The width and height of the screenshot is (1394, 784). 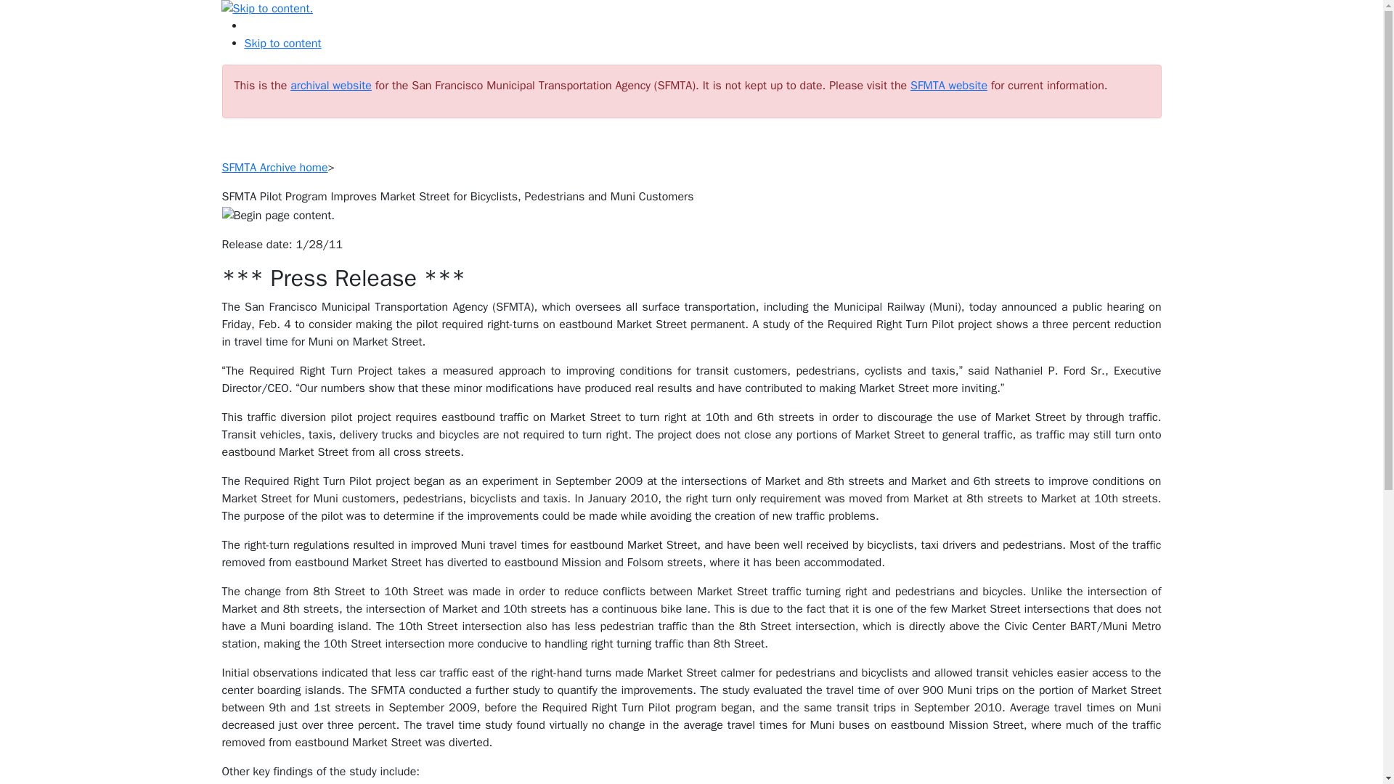 I want to click on archival website, so click(x=331, y=86).